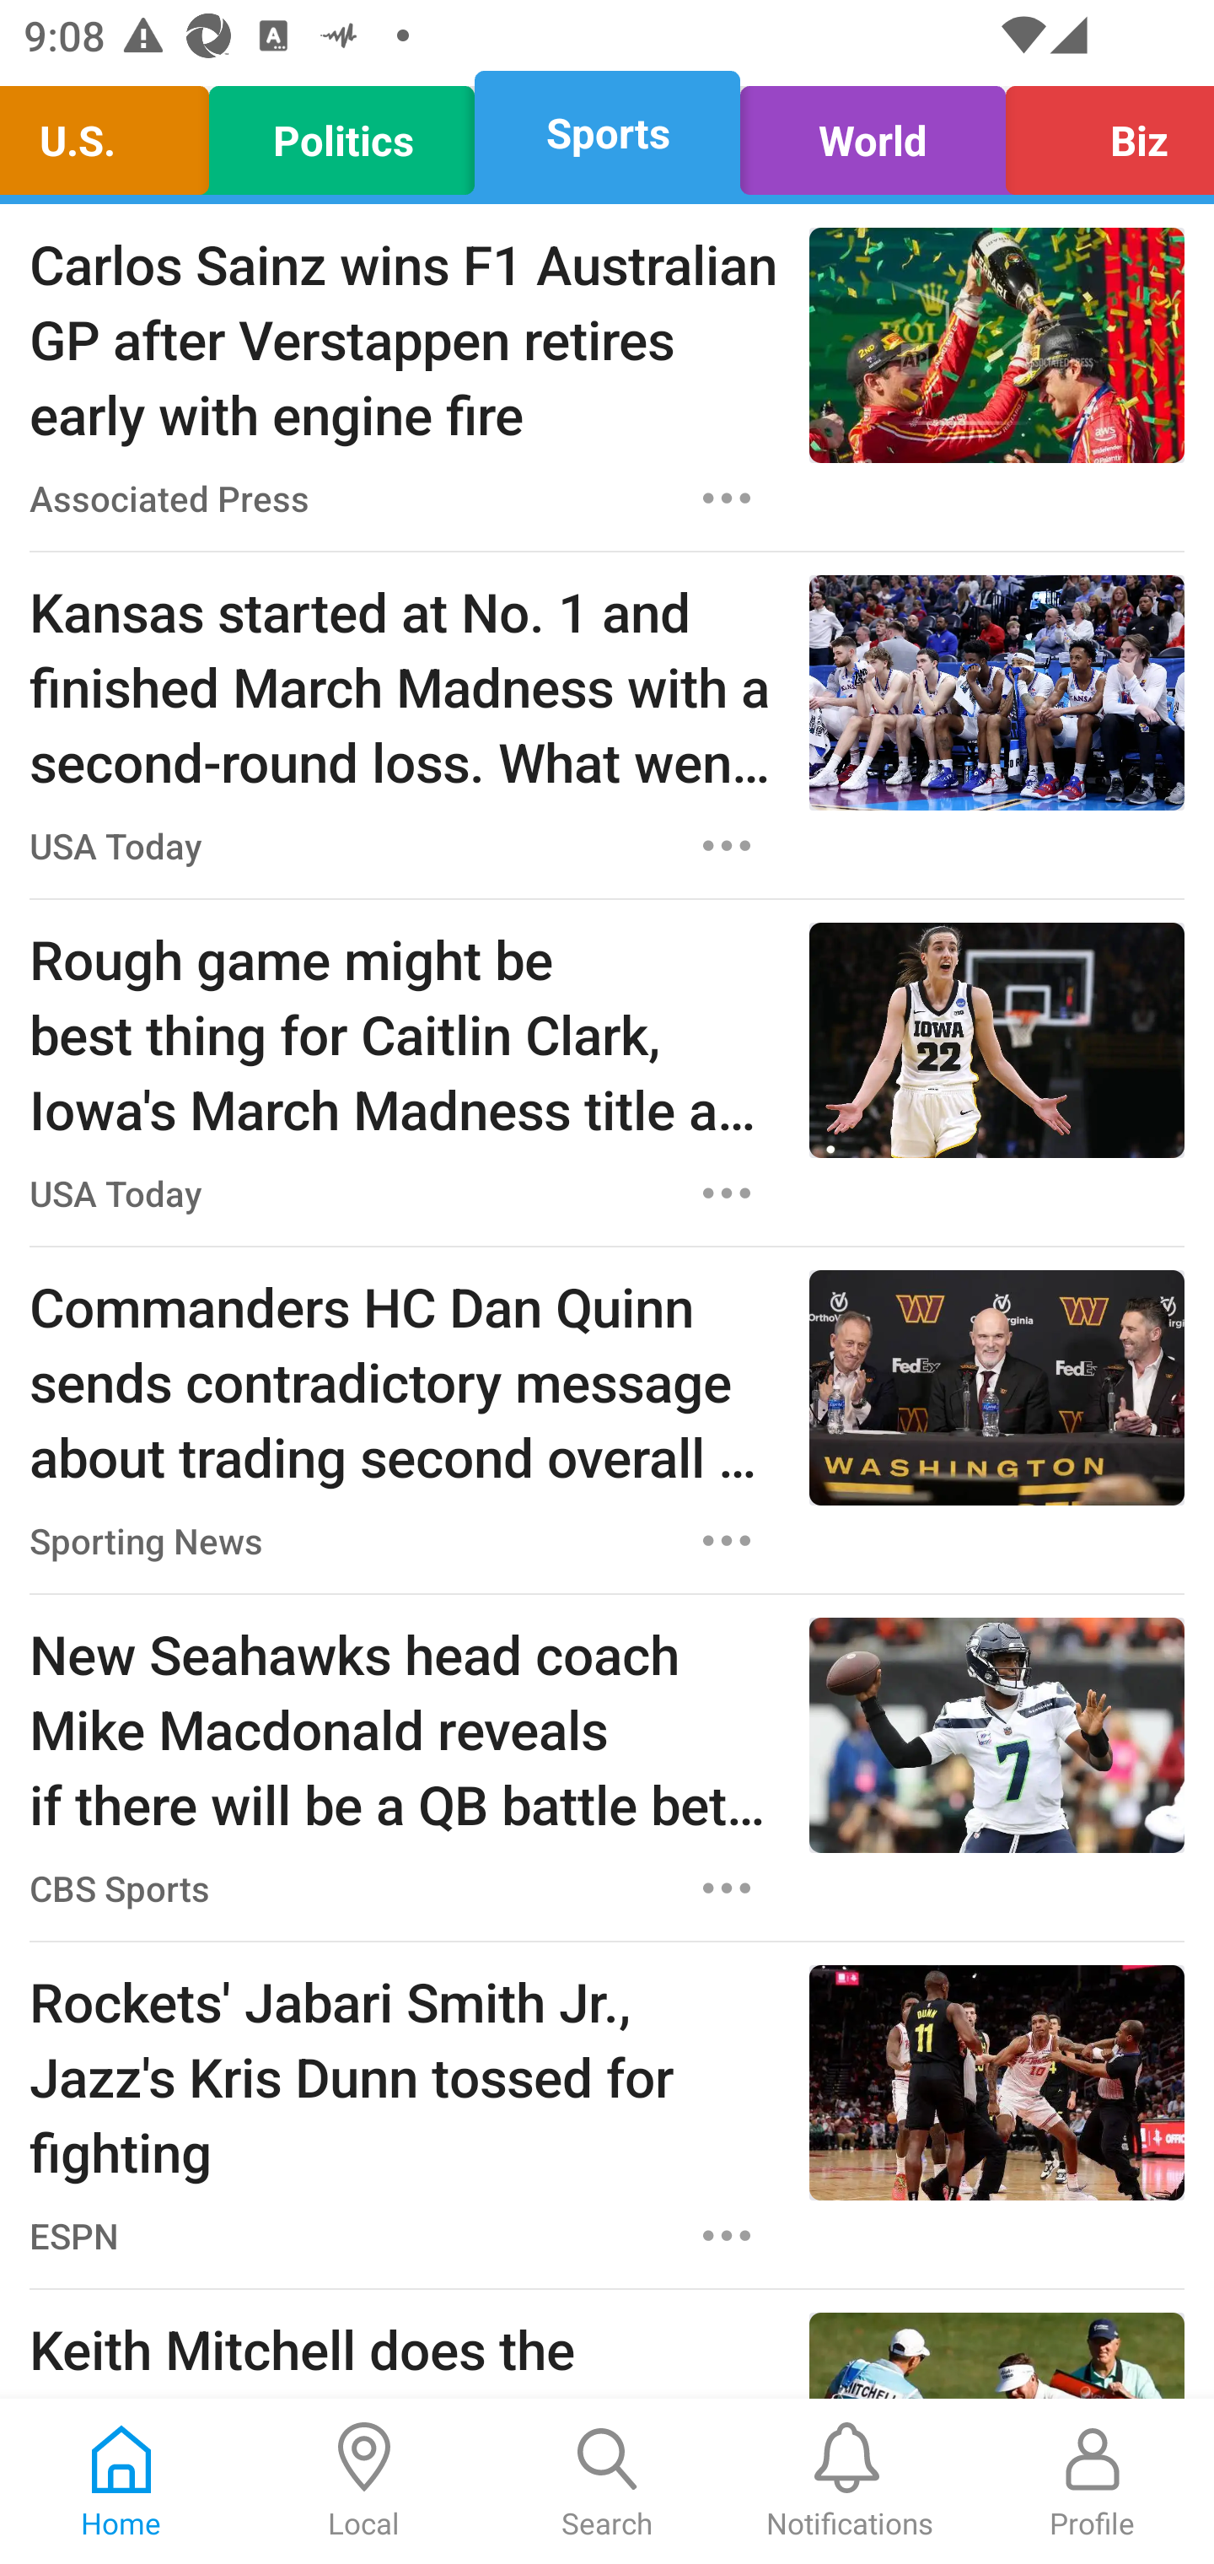 Image resolution: width=1214 pixels, height=2564 pixels. Describe the element at coordinates (727, 1888) in the screenshot. I see `Options` at that location.